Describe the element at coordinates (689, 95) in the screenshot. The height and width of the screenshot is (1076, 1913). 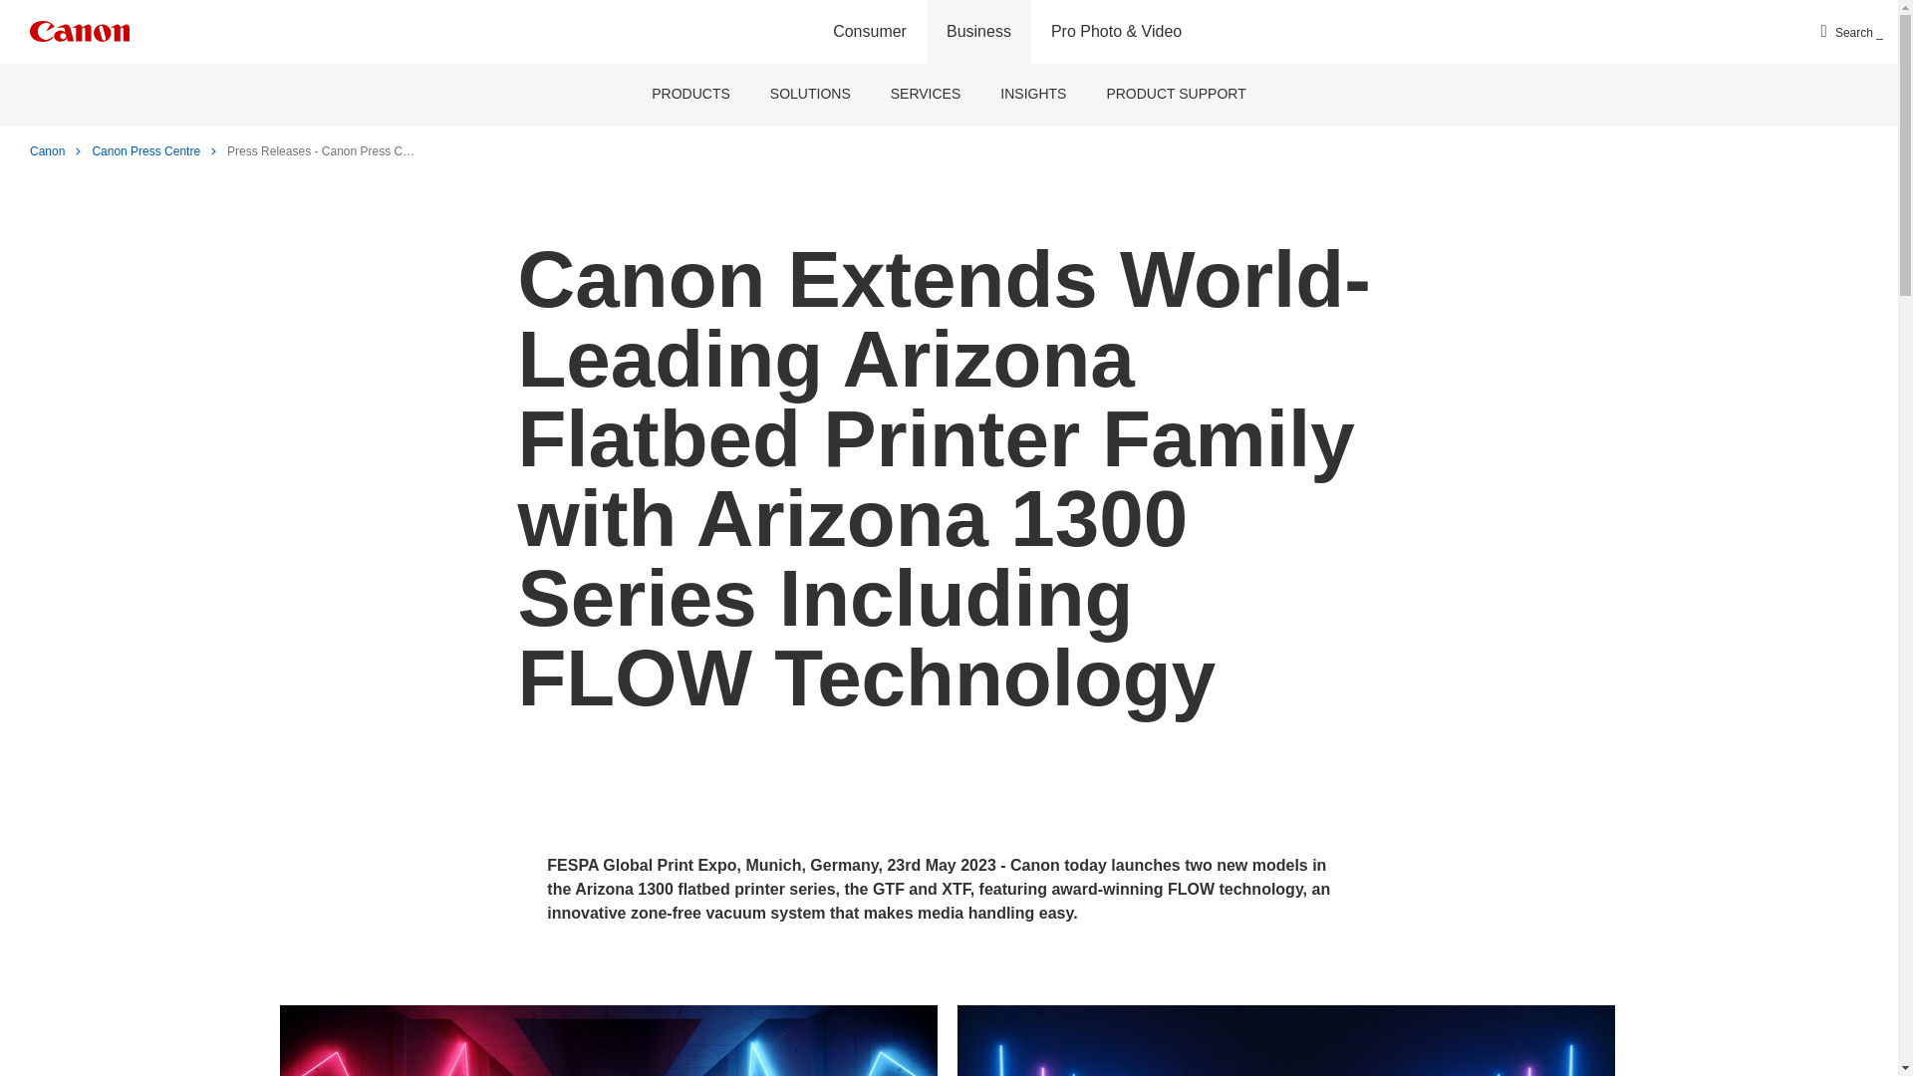
I see `PRODUCTS` at that location.